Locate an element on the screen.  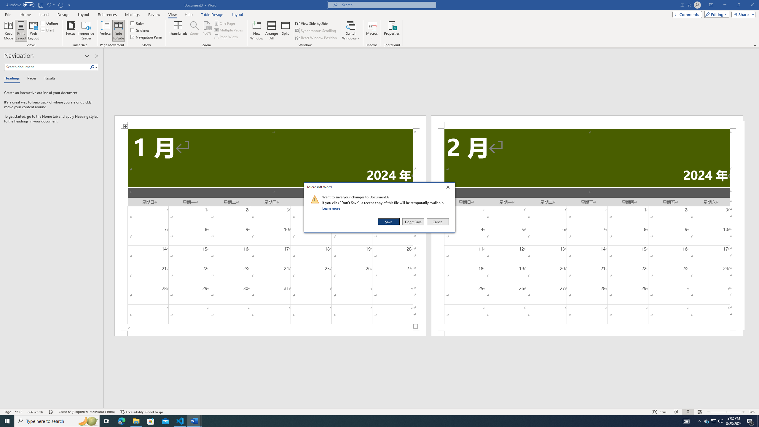
Side to Side is located at coordinates (118, 31).